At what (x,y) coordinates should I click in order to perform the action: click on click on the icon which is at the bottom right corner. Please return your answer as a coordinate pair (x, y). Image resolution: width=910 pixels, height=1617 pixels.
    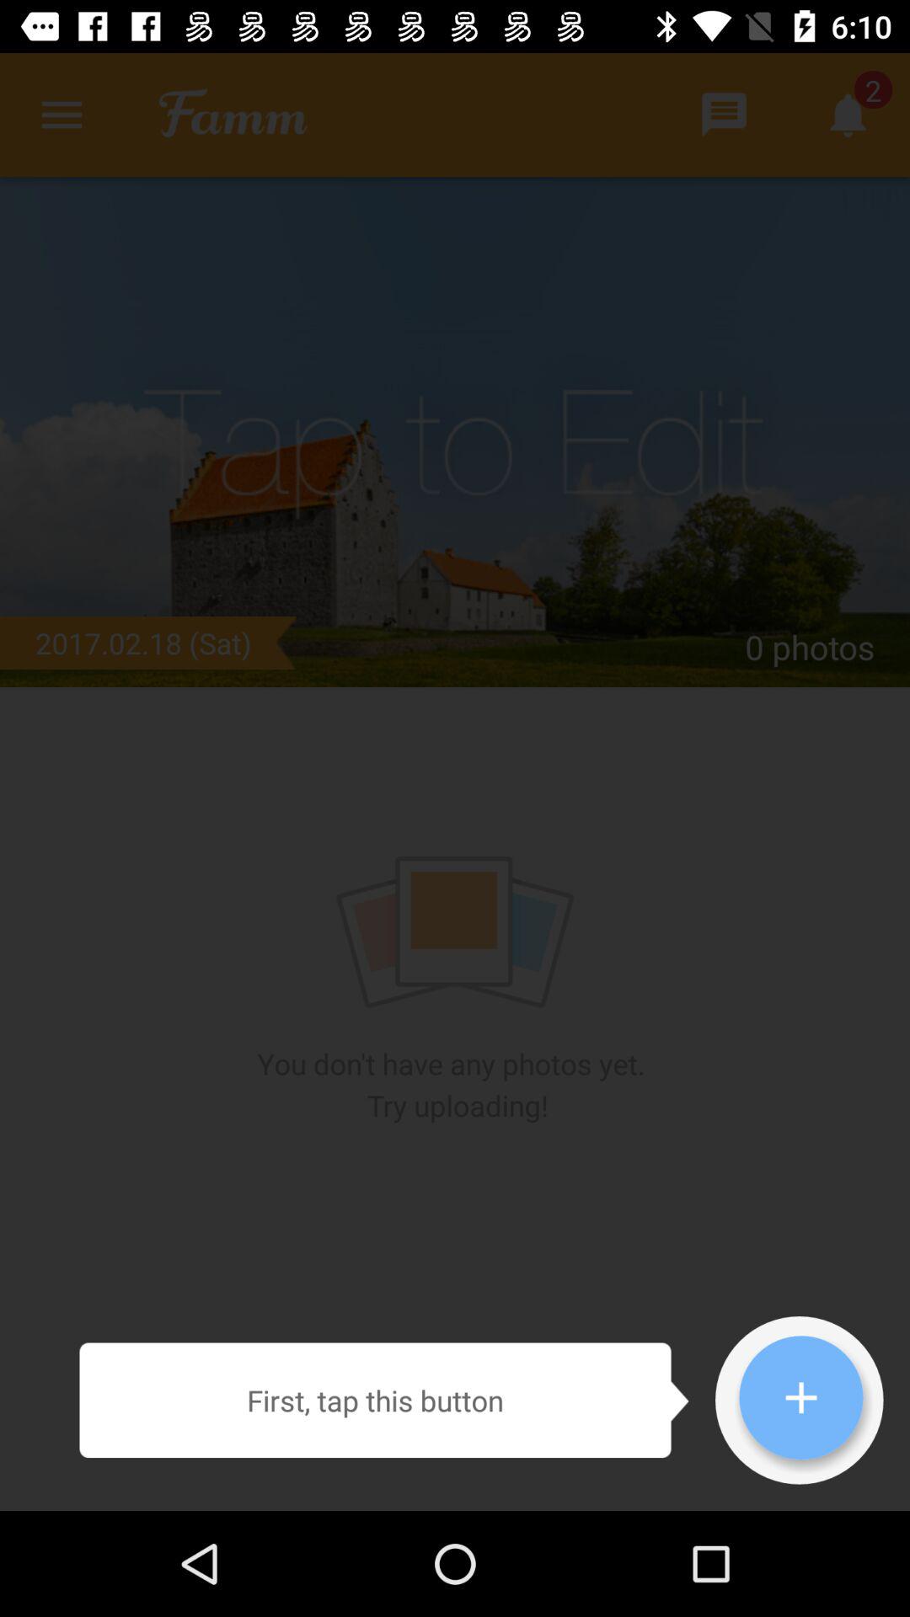
    Looking at the image, I should click on (800, 1398).